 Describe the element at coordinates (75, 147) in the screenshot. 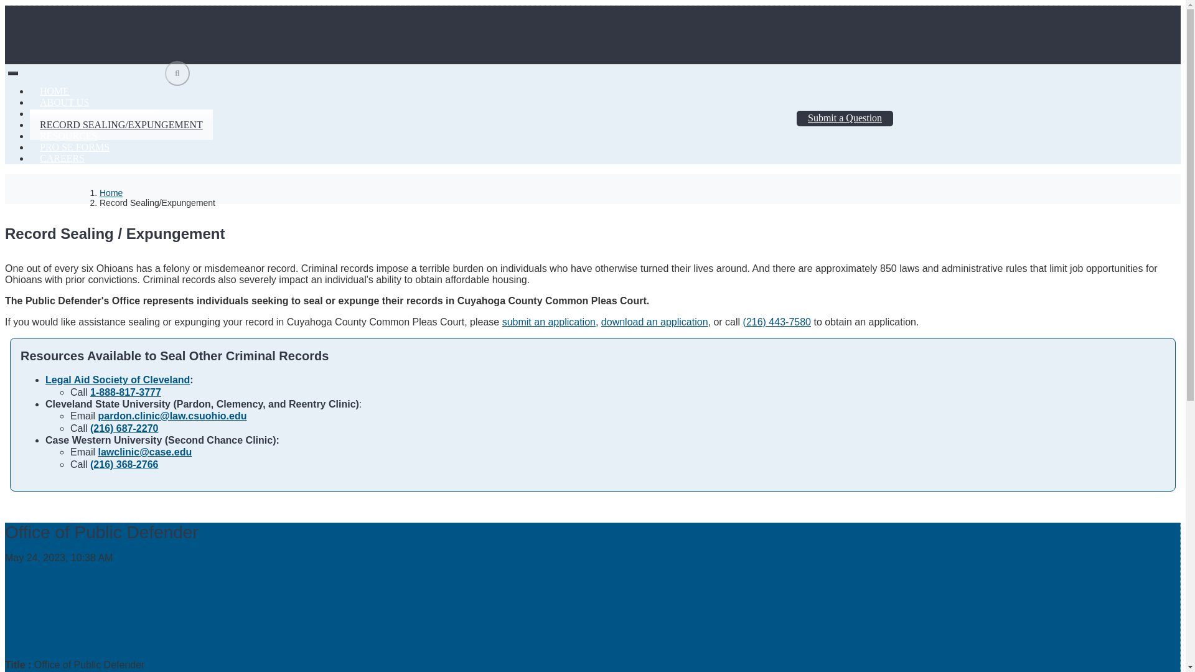

I see `PRO SE FORMS` at that location.